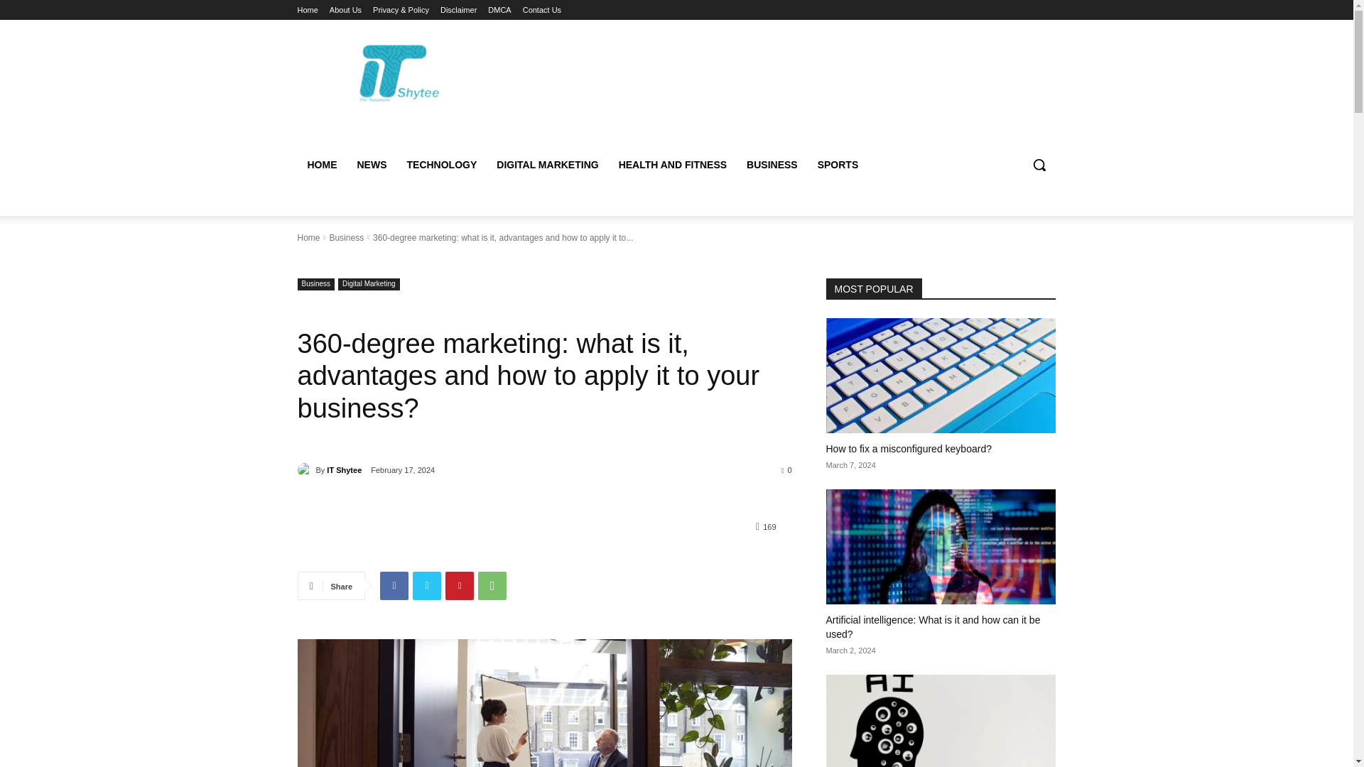  Describe the element at coordinates (344, 470) in the screenshot. I see `IT Shytee` at that location.